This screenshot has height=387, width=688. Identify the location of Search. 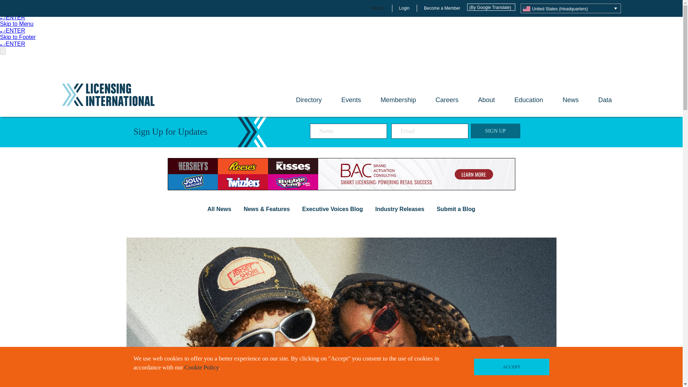
(378, 8).